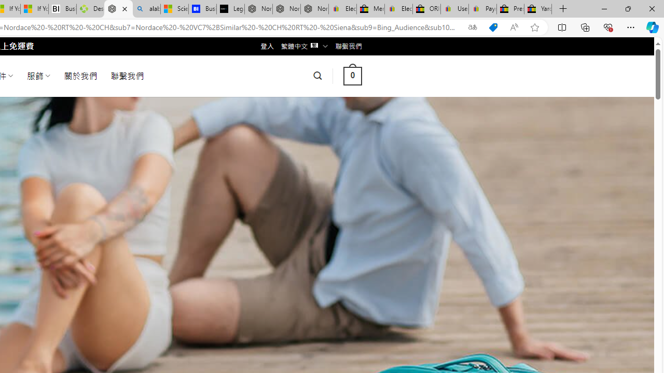 This screenshot has height=373, width=664. What do you see at coordinates (472, 27) in the screenshot?
I see `Show translate options` at bounding box center [472, 27].